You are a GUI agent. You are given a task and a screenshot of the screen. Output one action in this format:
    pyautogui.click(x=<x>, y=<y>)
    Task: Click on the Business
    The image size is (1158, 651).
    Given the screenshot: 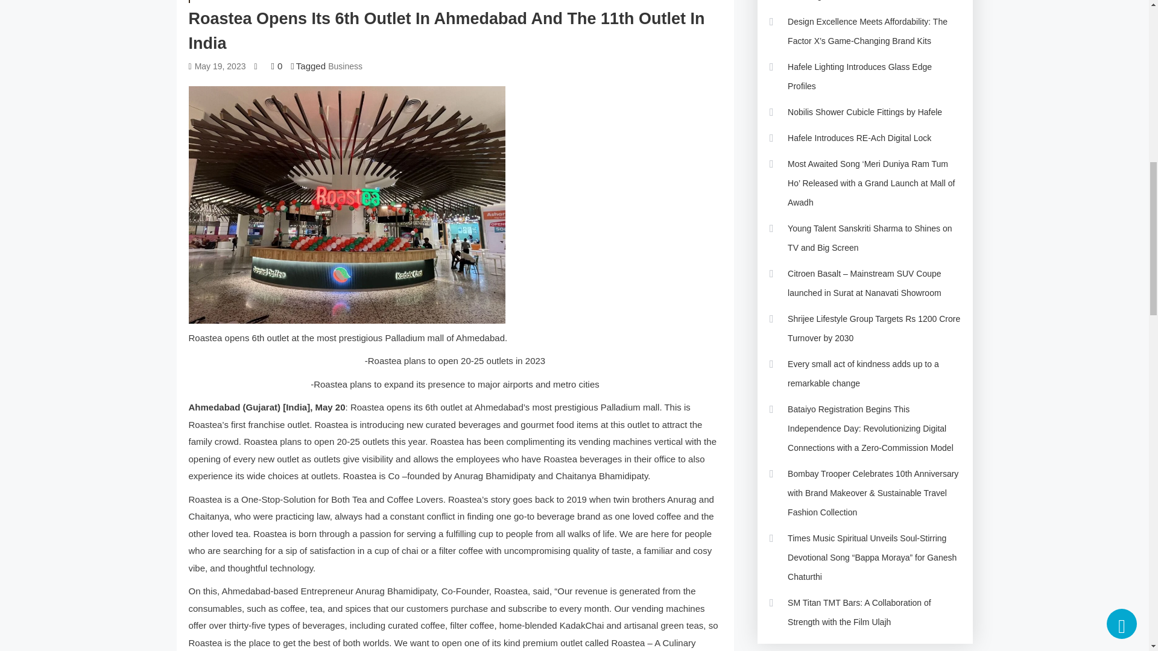 What is the action you would take?
    pyautogui.click(x=345, y=66)
    